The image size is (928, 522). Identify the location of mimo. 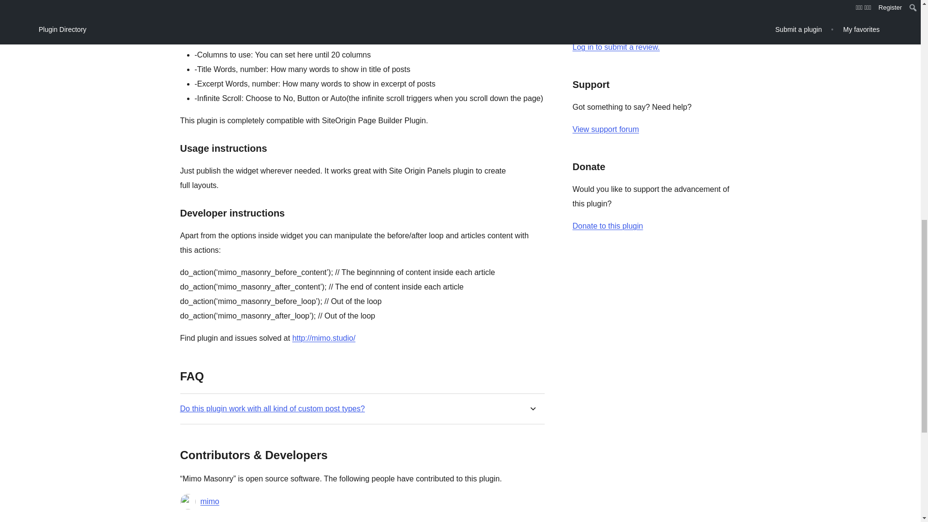
(210, 502).